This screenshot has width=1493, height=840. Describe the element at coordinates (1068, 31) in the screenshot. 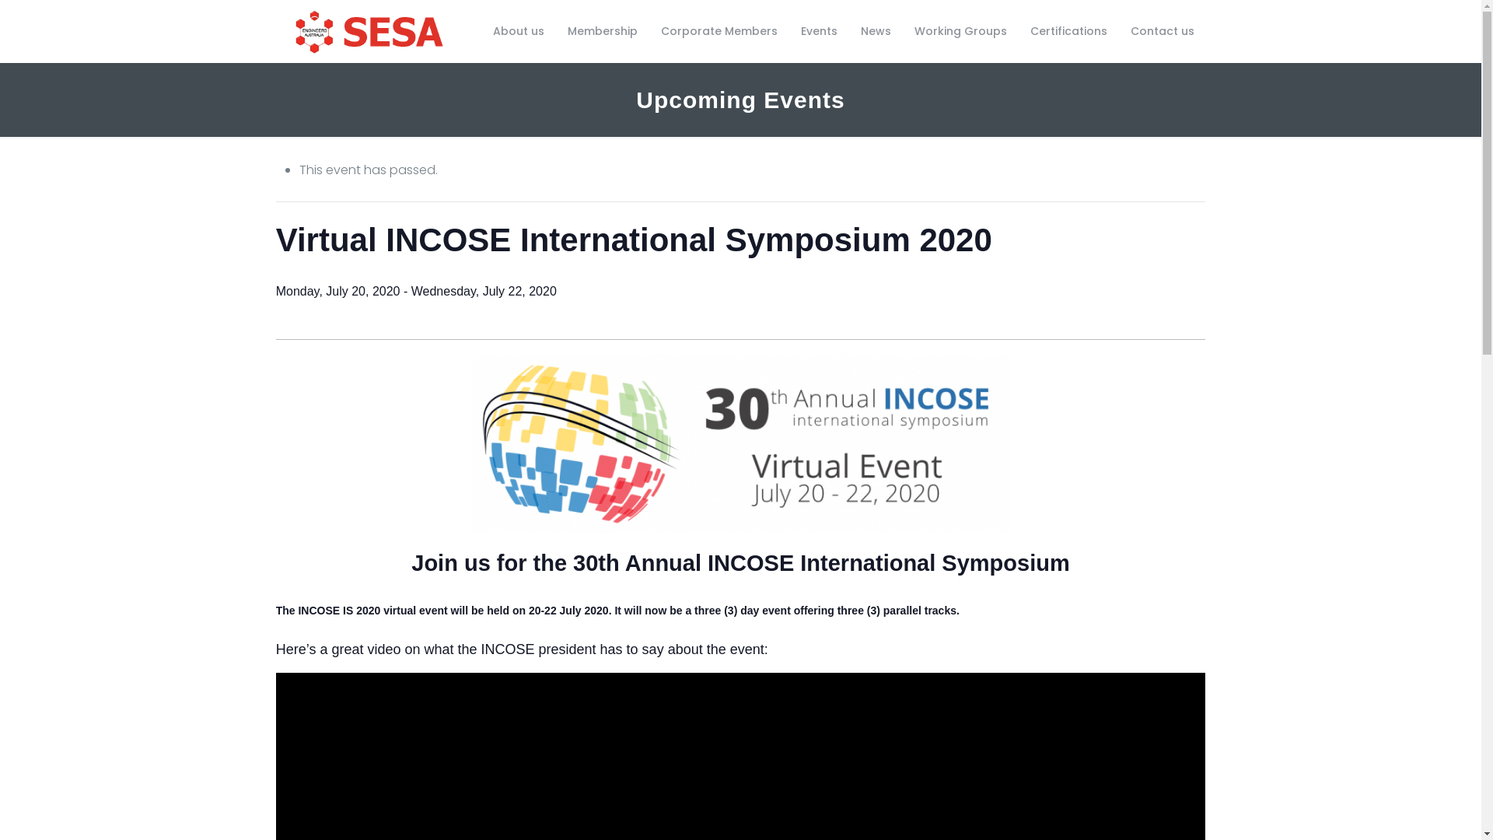

I see `Certifications` at that location.